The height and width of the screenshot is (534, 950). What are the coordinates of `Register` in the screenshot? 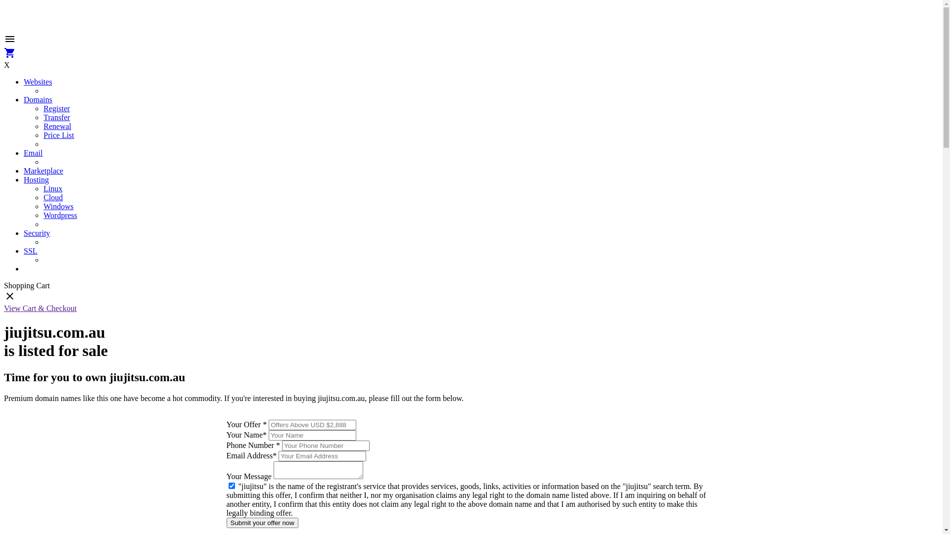 It's located at (56, 109).